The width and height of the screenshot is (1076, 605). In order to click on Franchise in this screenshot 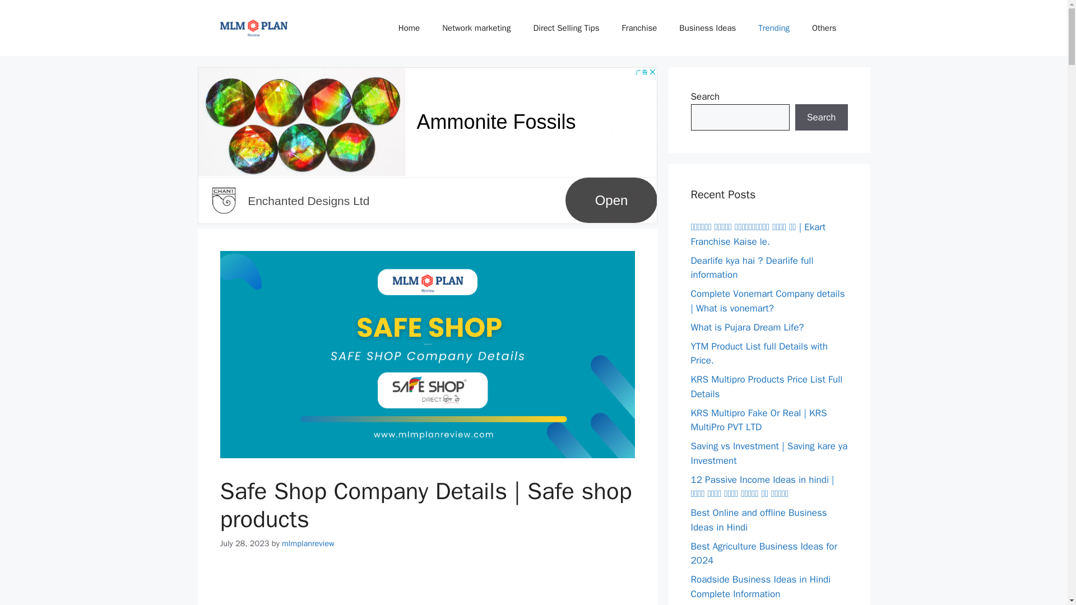, I will do `click(639, 28)`.